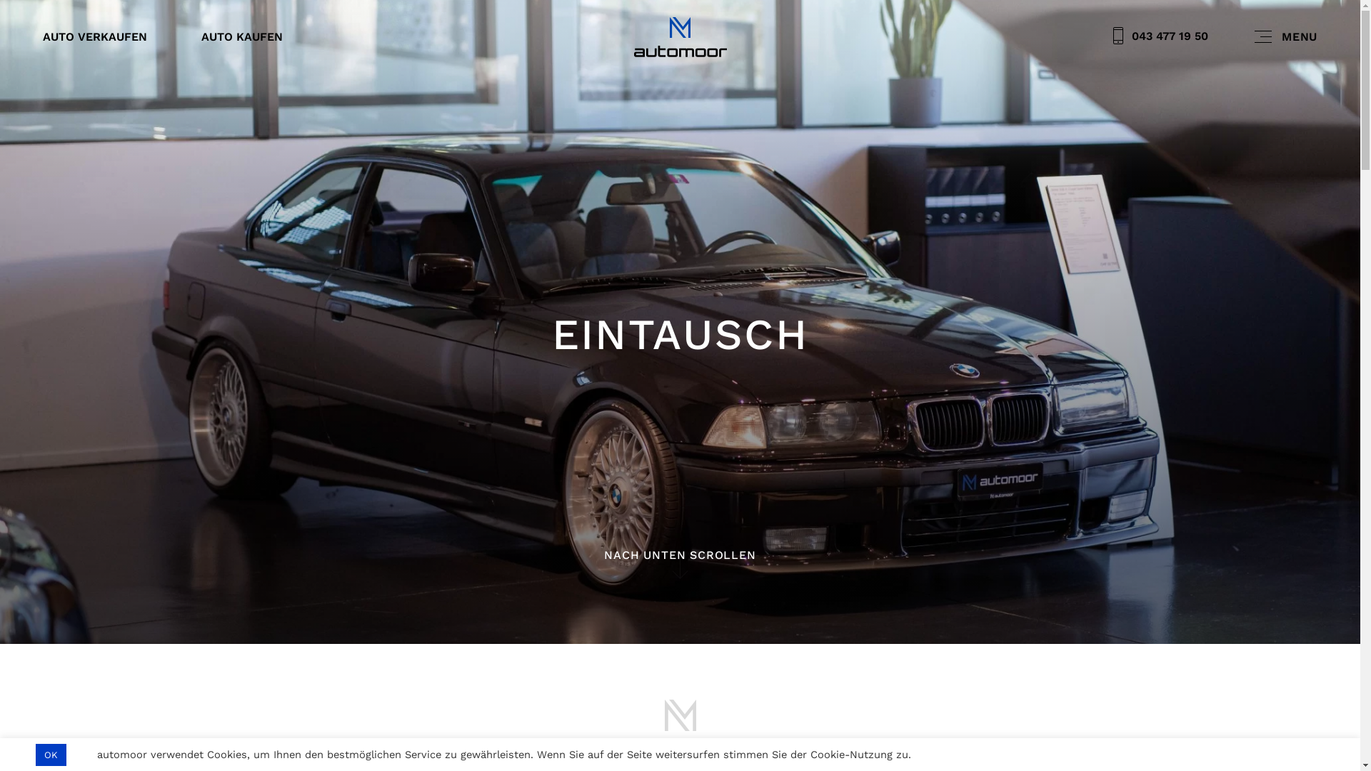 The height and width of the screenshot is (771, 1371). I want to click on AGB, so click(201, 663).